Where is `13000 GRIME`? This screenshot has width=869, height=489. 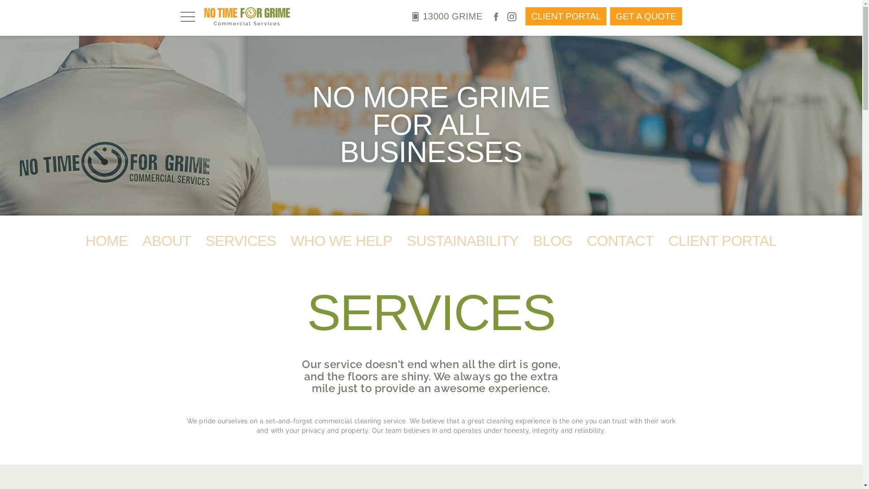
13000 GRIME is located at coordinates (447, 16).